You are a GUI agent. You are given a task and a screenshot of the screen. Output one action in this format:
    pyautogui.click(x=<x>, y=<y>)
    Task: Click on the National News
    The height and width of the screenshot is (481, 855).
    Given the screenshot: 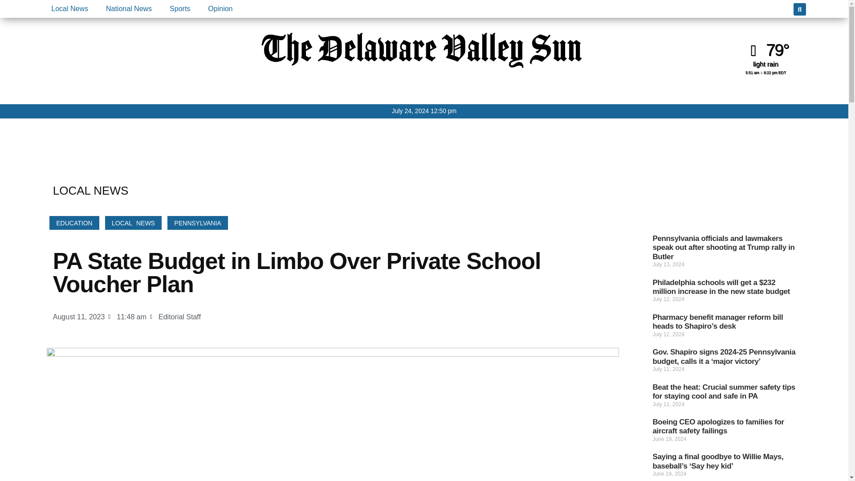 What is the action you would take?
    pyautogui.click(x=129, y=9)
    